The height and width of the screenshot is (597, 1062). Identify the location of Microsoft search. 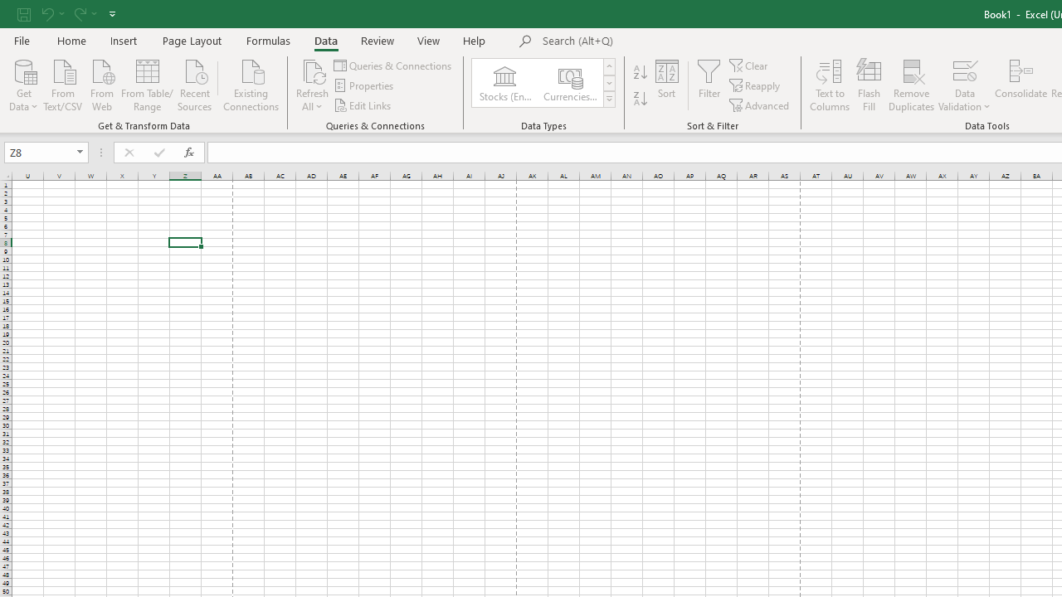
(657, 41).